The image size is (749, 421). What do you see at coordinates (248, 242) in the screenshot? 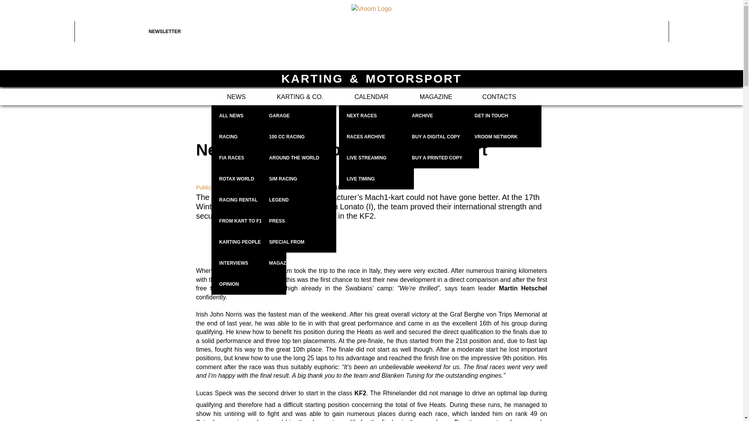
I see `KARTING PEOPLE` at bounding box center [248, 242].